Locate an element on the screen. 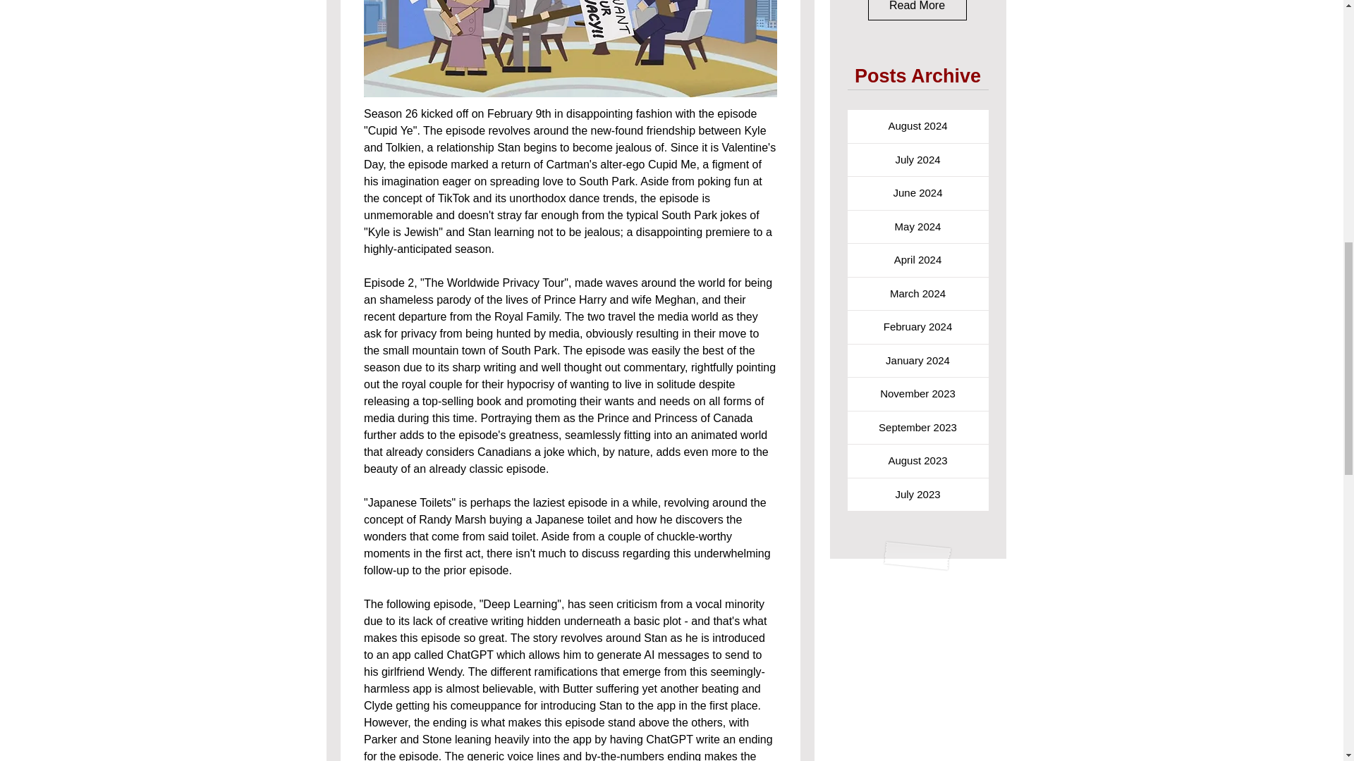  July 2024 is located at coordinates (917, 160).